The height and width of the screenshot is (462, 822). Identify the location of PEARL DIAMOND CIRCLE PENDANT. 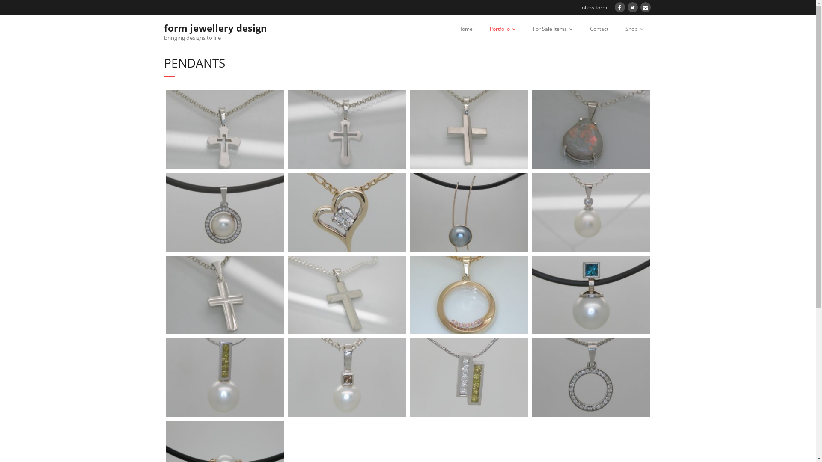
(107, 199).